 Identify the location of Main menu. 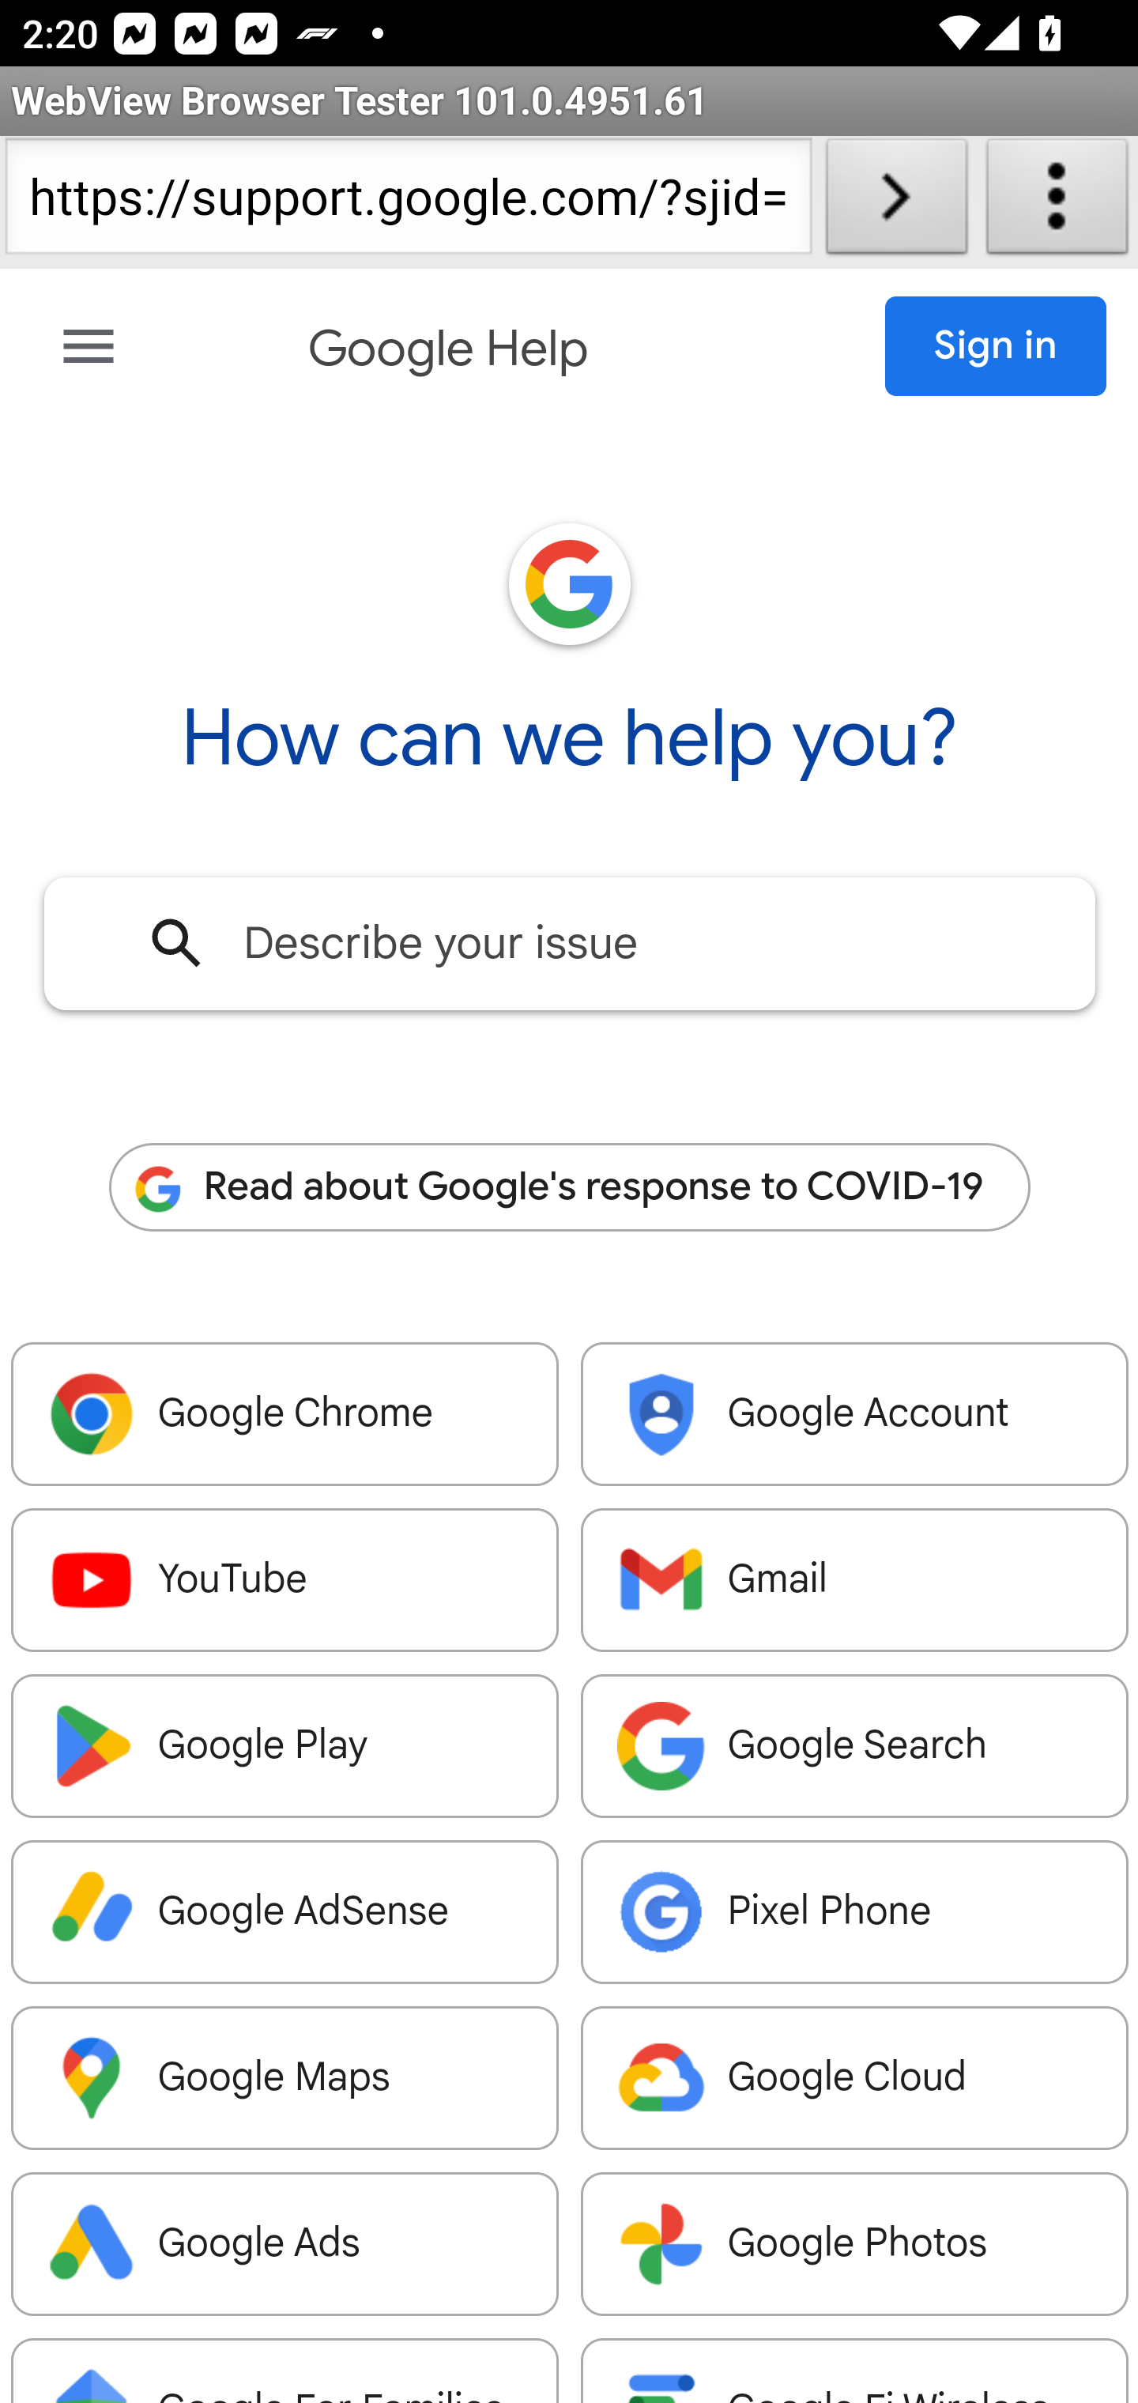
(89, 346).